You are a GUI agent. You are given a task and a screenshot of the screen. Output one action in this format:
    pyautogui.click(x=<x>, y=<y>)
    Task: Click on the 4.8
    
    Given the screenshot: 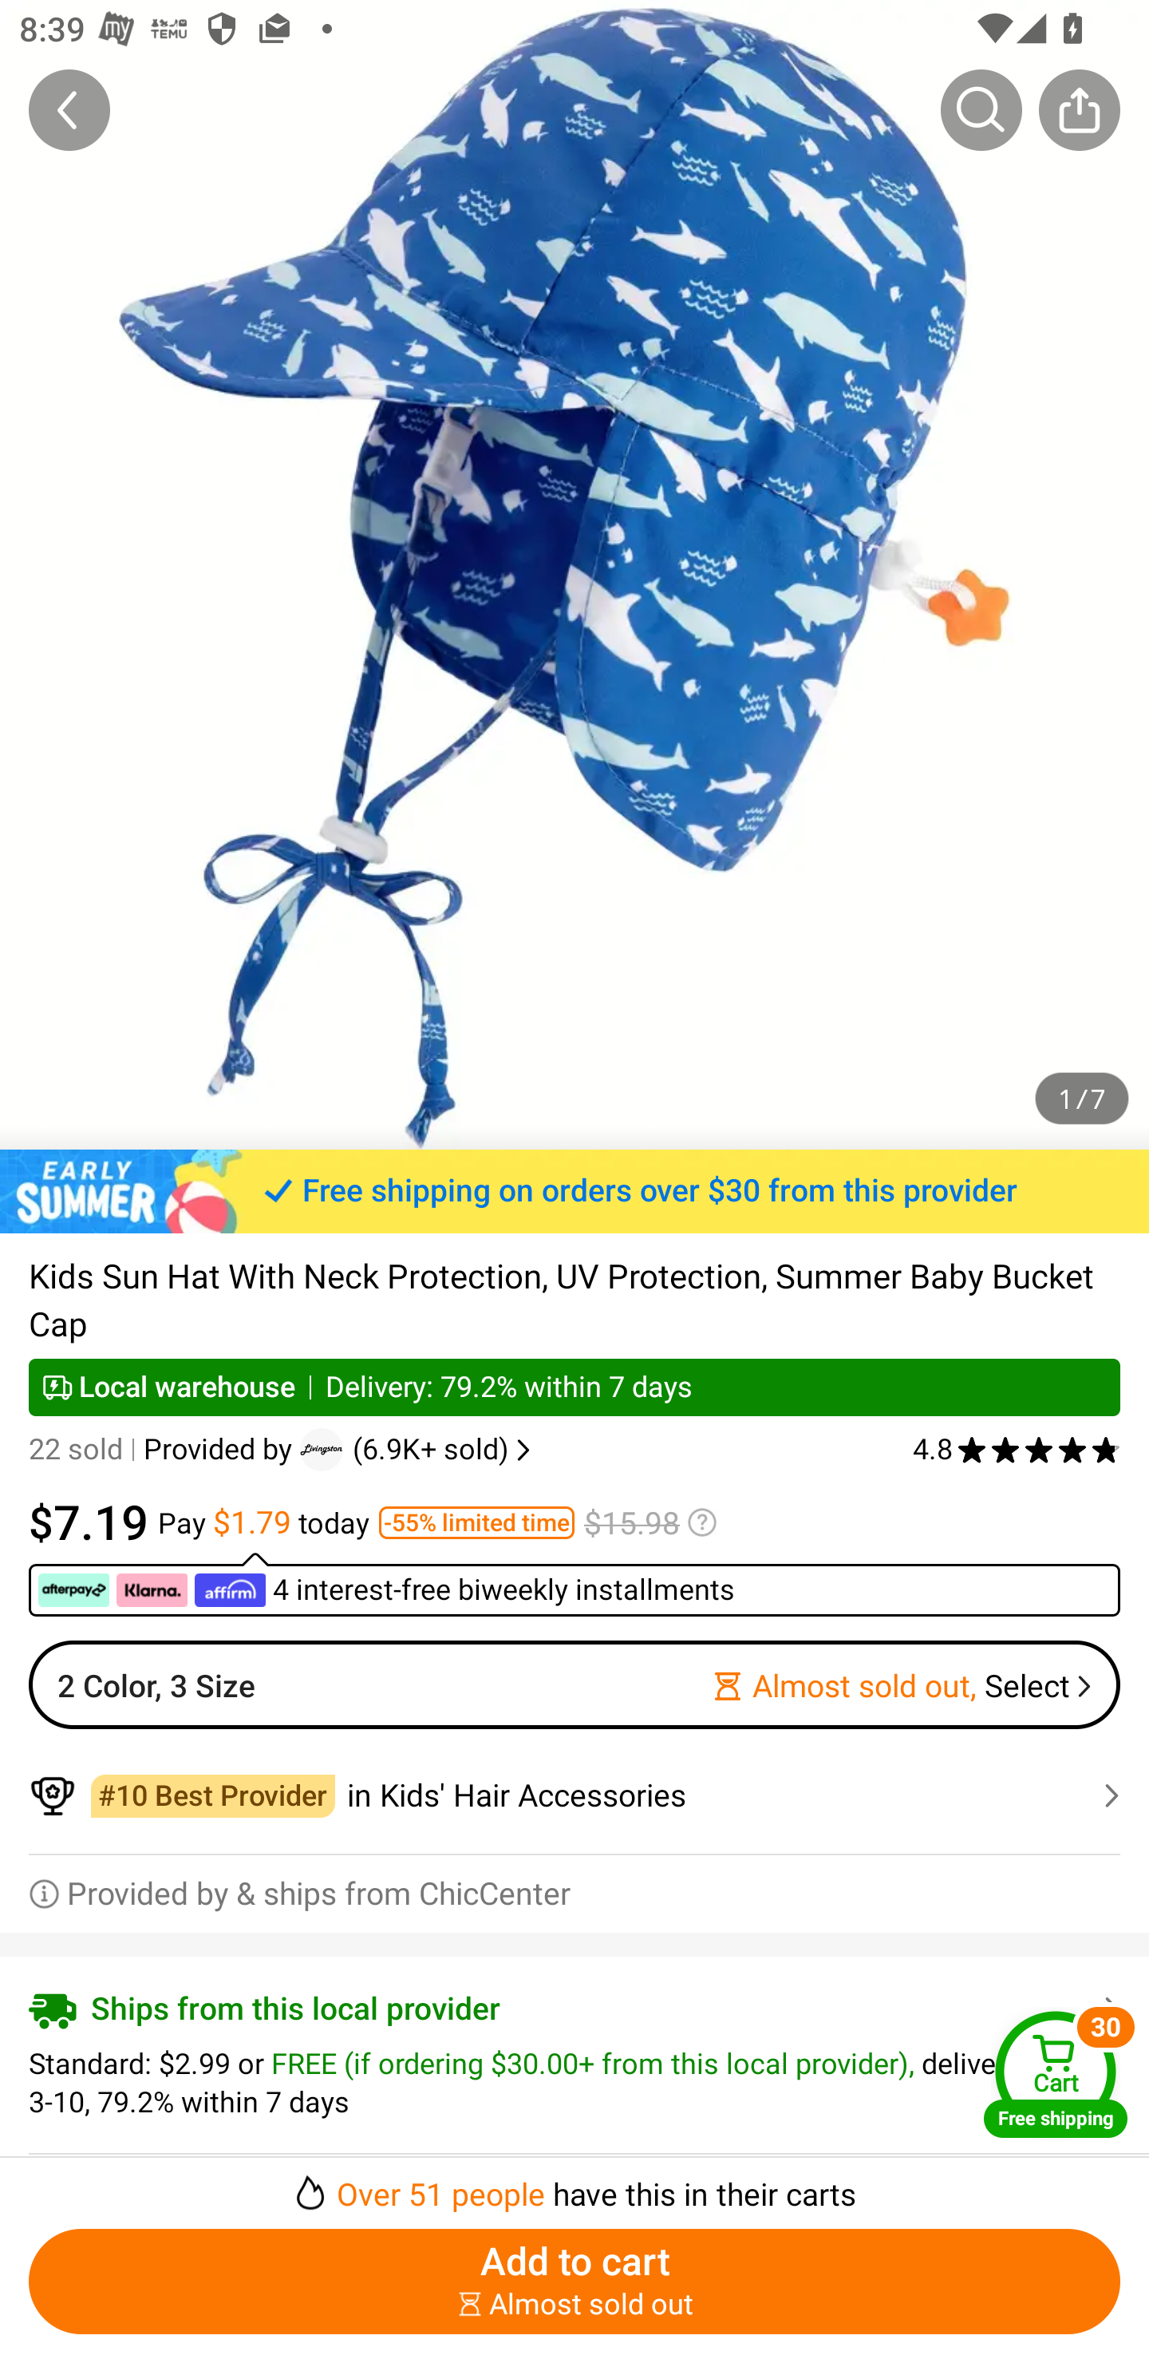 What is the action you would take?
    pyautogui.click(x=1017, y=1450)
    